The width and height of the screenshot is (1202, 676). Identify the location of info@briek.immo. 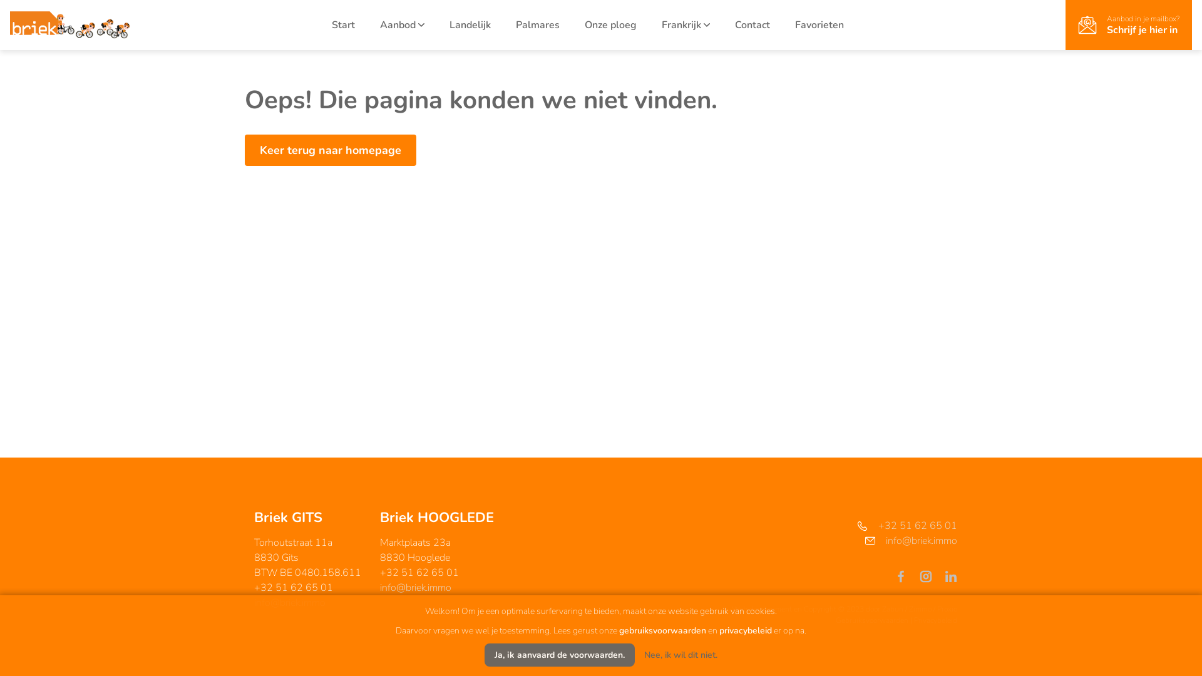
(845, 541).